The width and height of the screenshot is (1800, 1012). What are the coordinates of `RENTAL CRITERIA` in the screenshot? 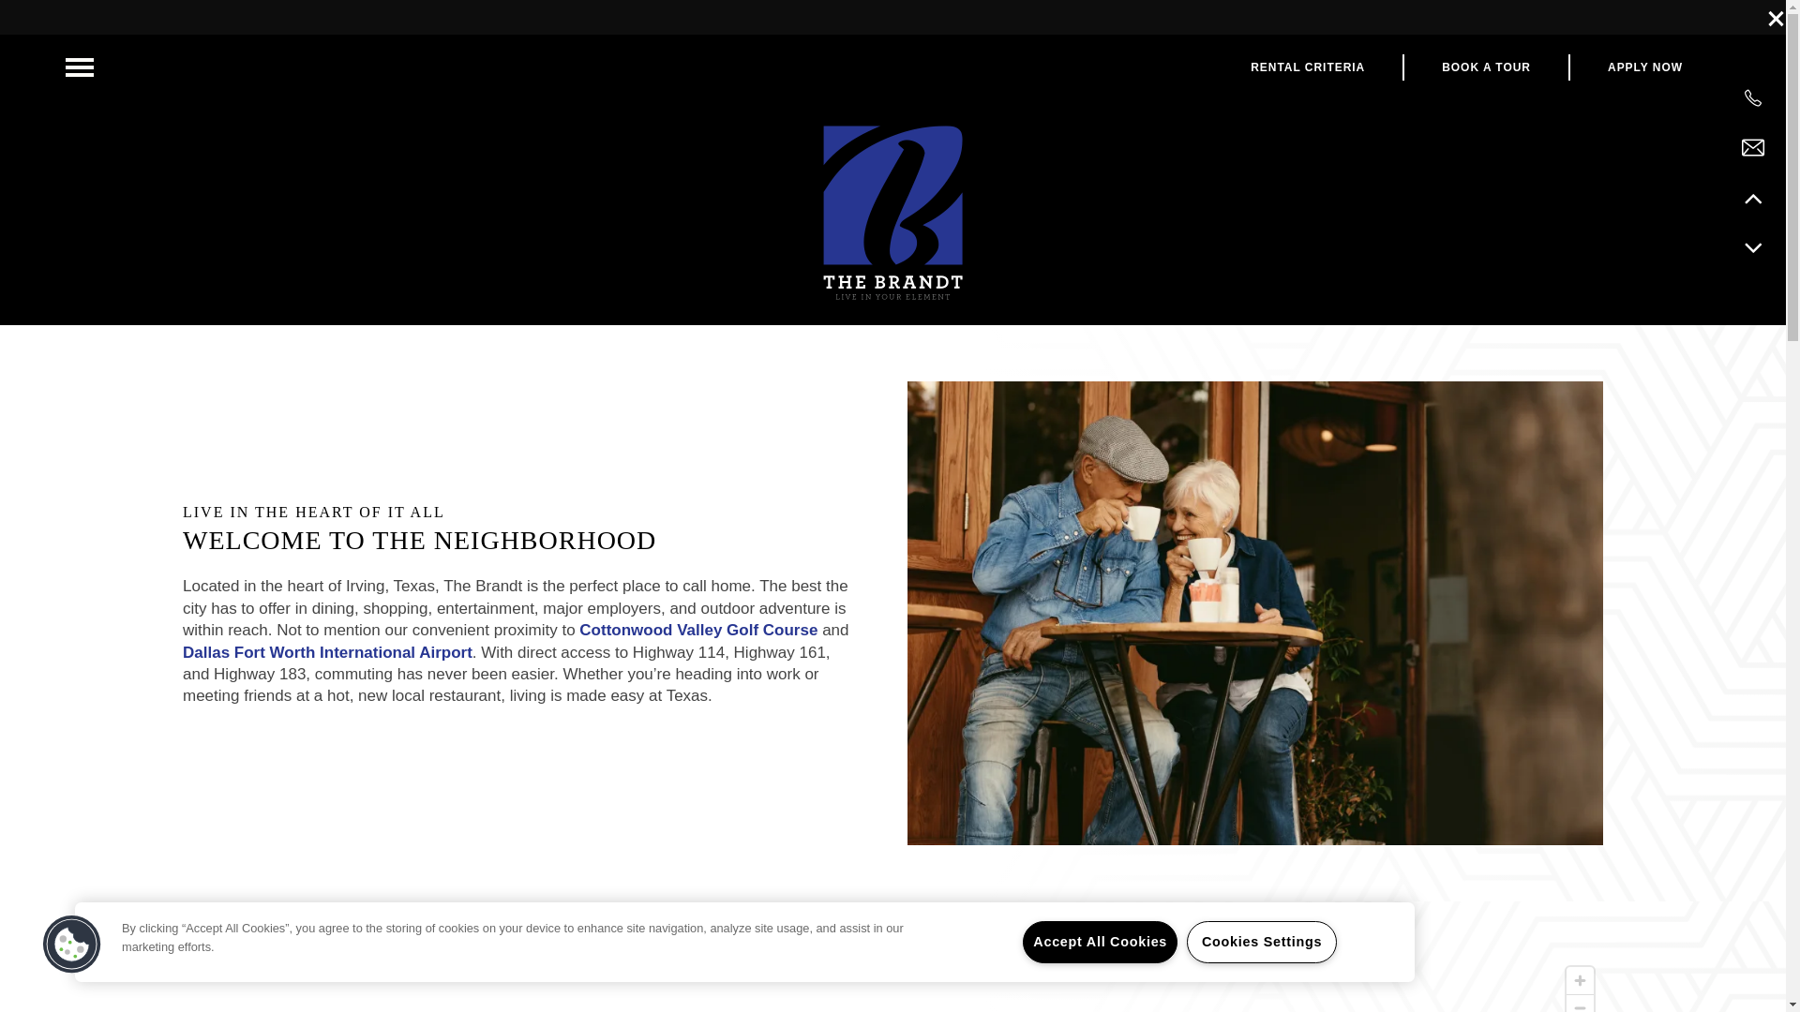 It's located at (1309, 67).